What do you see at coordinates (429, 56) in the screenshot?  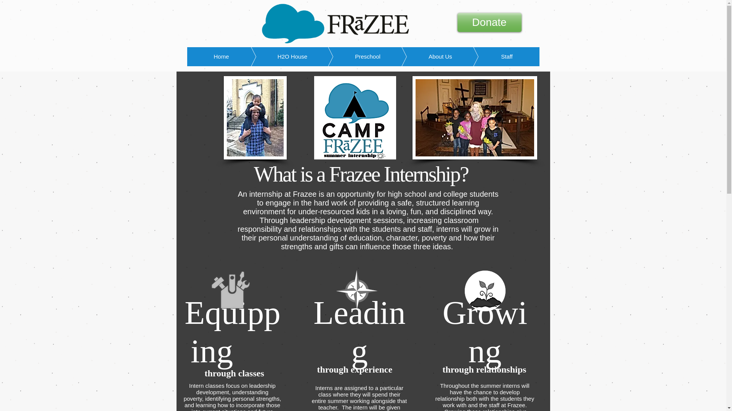 I see `About Us` at bounding box center [429, 56].